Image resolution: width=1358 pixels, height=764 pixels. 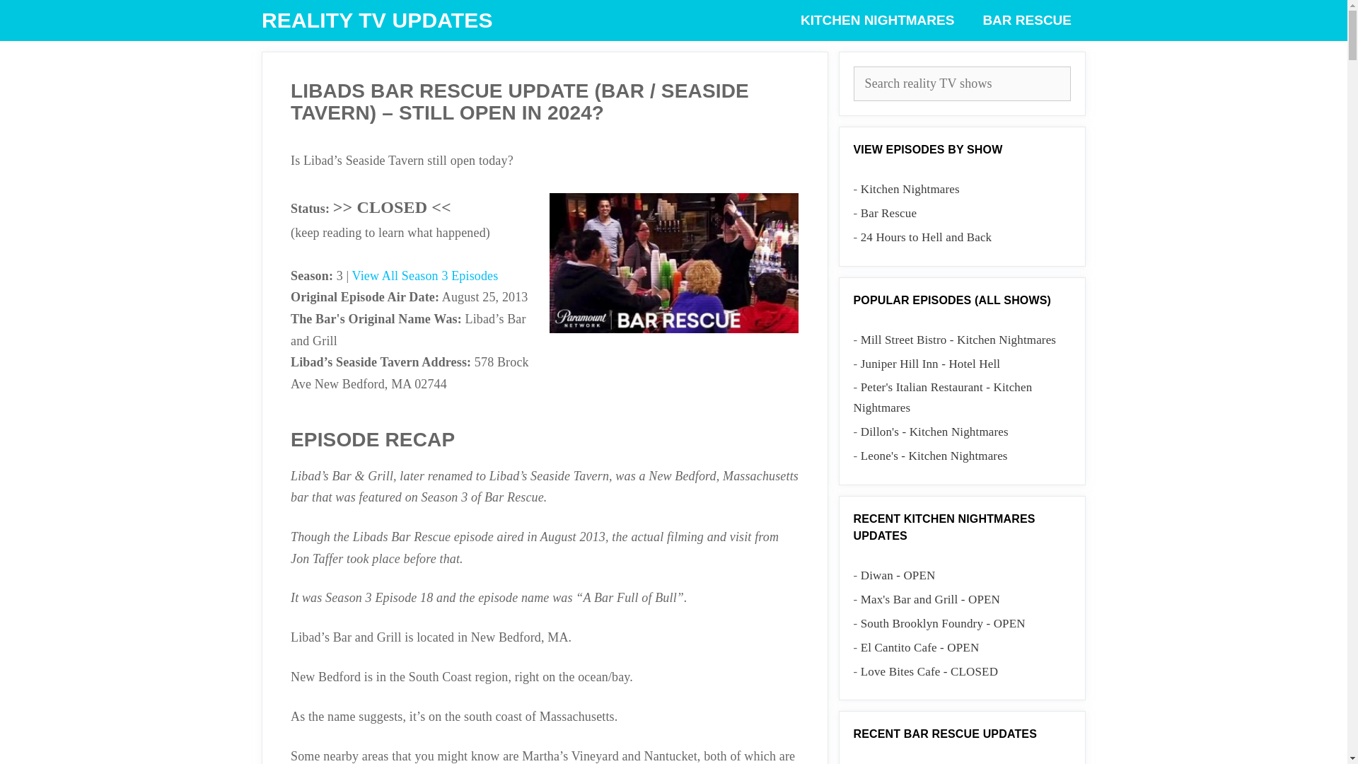 What do you see at coordinates (910, 189) in the screenshot?
I see `Kitchen Nightmares` at bounding box center [910, 189].